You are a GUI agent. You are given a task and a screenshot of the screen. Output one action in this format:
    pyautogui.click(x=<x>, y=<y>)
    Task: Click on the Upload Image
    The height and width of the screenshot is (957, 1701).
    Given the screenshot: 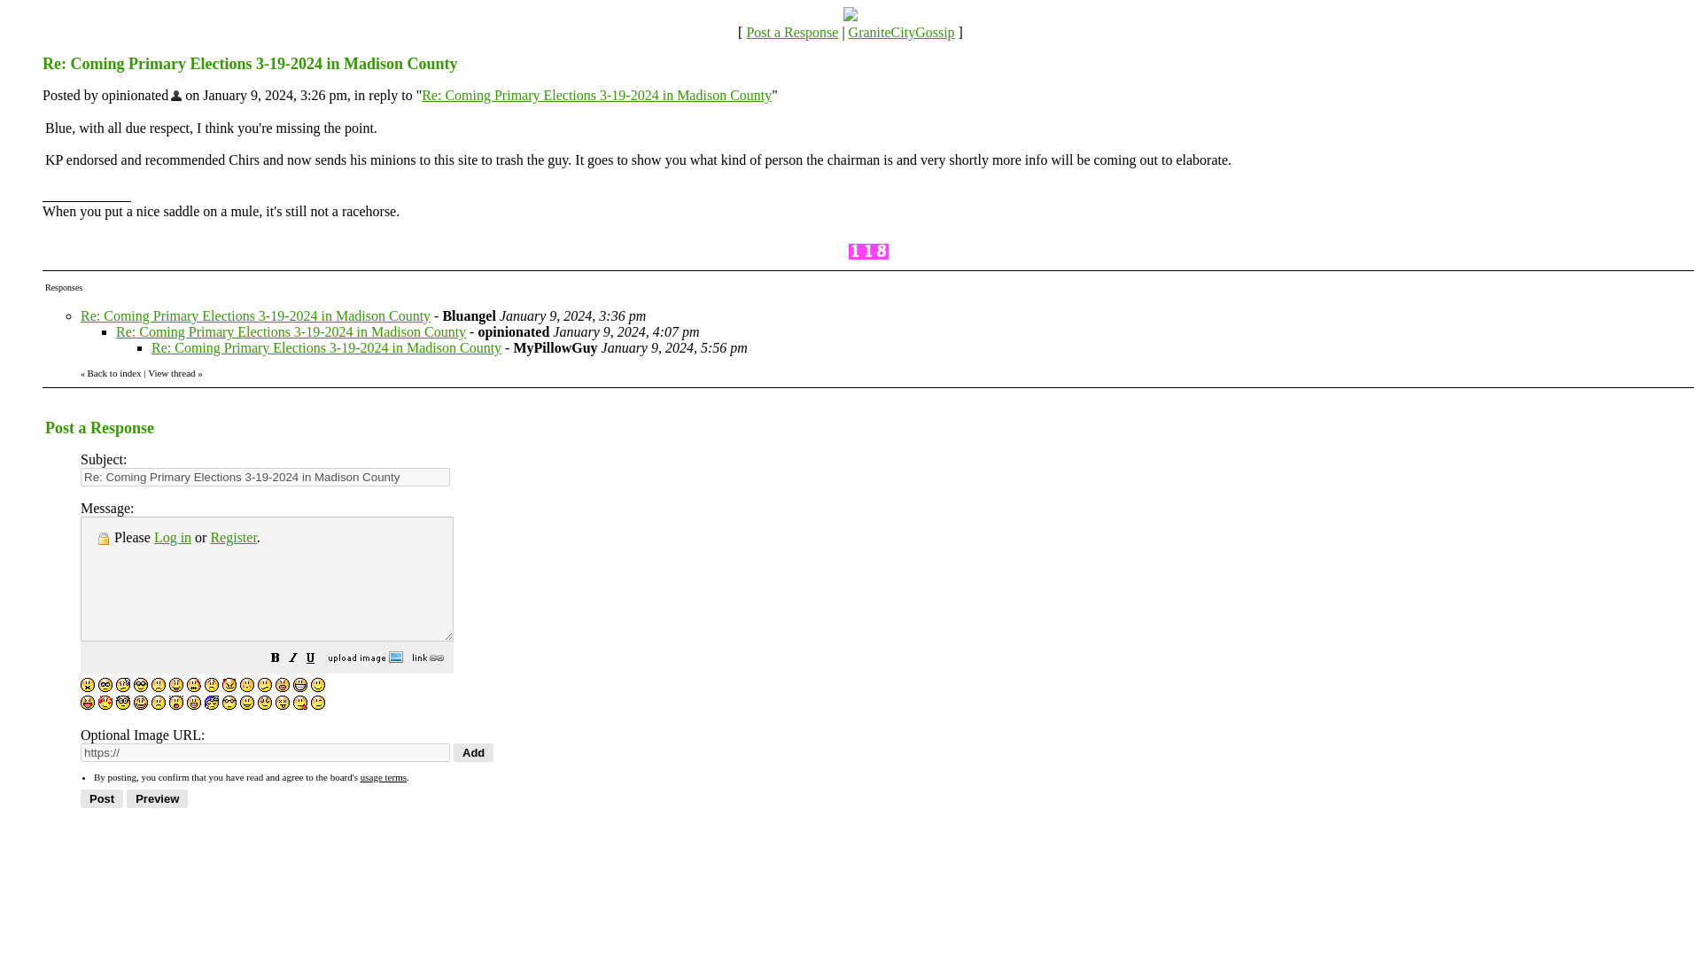 What is the action you would take?
    pyautogui.click(x=365, y=659)
    